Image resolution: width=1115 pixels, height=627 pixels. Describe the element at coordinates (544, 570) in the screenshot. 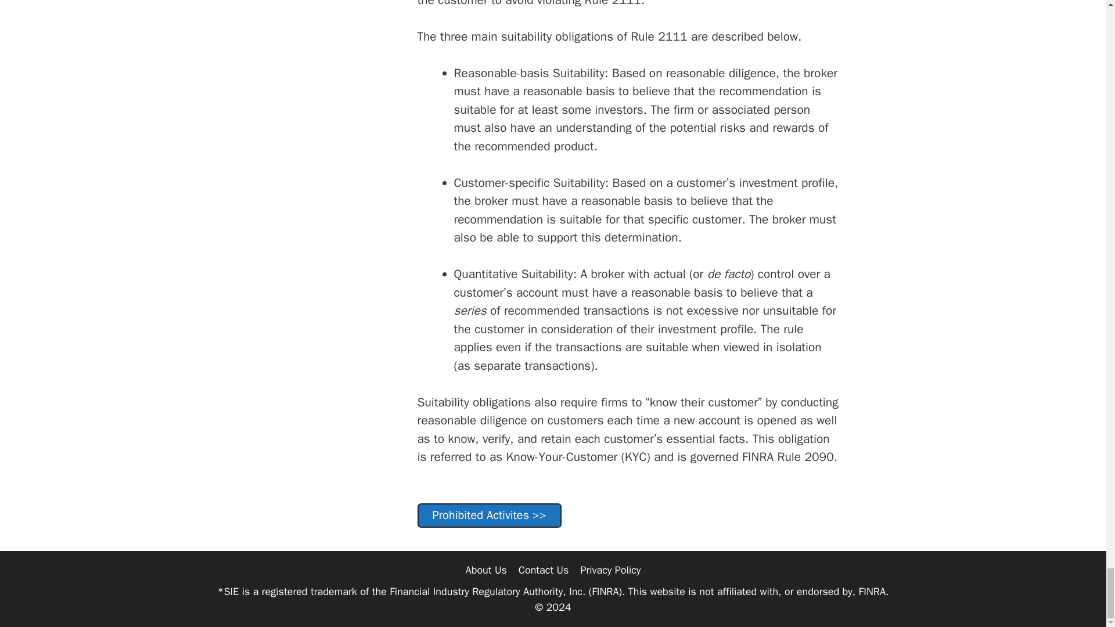

I see `Contact Us` at that location.